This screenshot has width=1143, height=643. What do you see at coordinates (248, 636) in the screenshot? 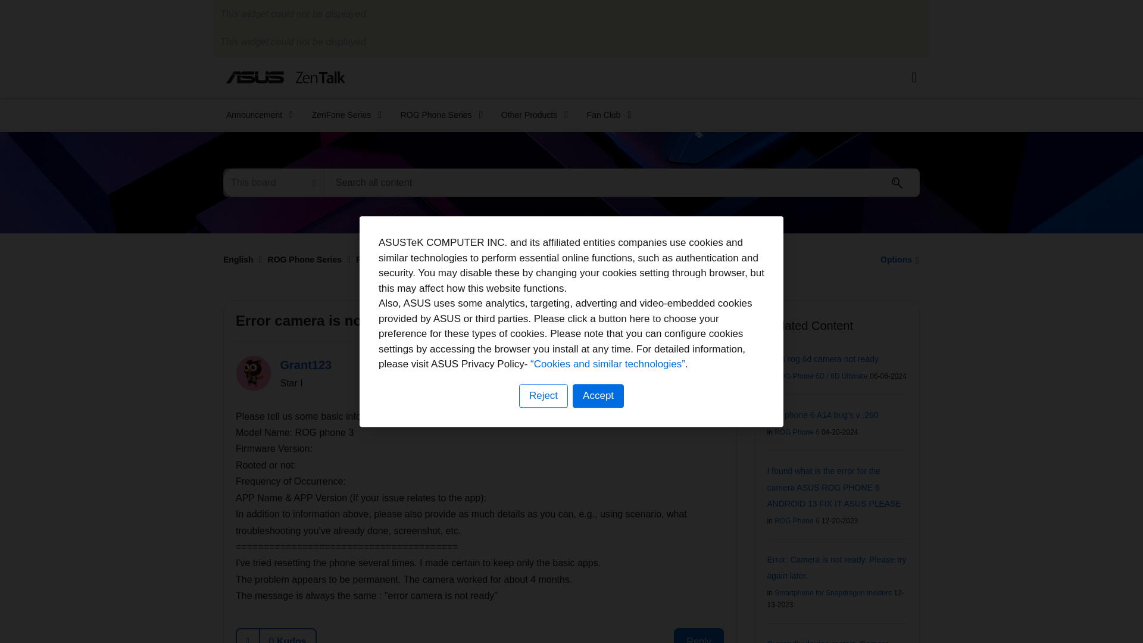
I see `Click here to give kudos to this post.` at bounding box center [248, 636].